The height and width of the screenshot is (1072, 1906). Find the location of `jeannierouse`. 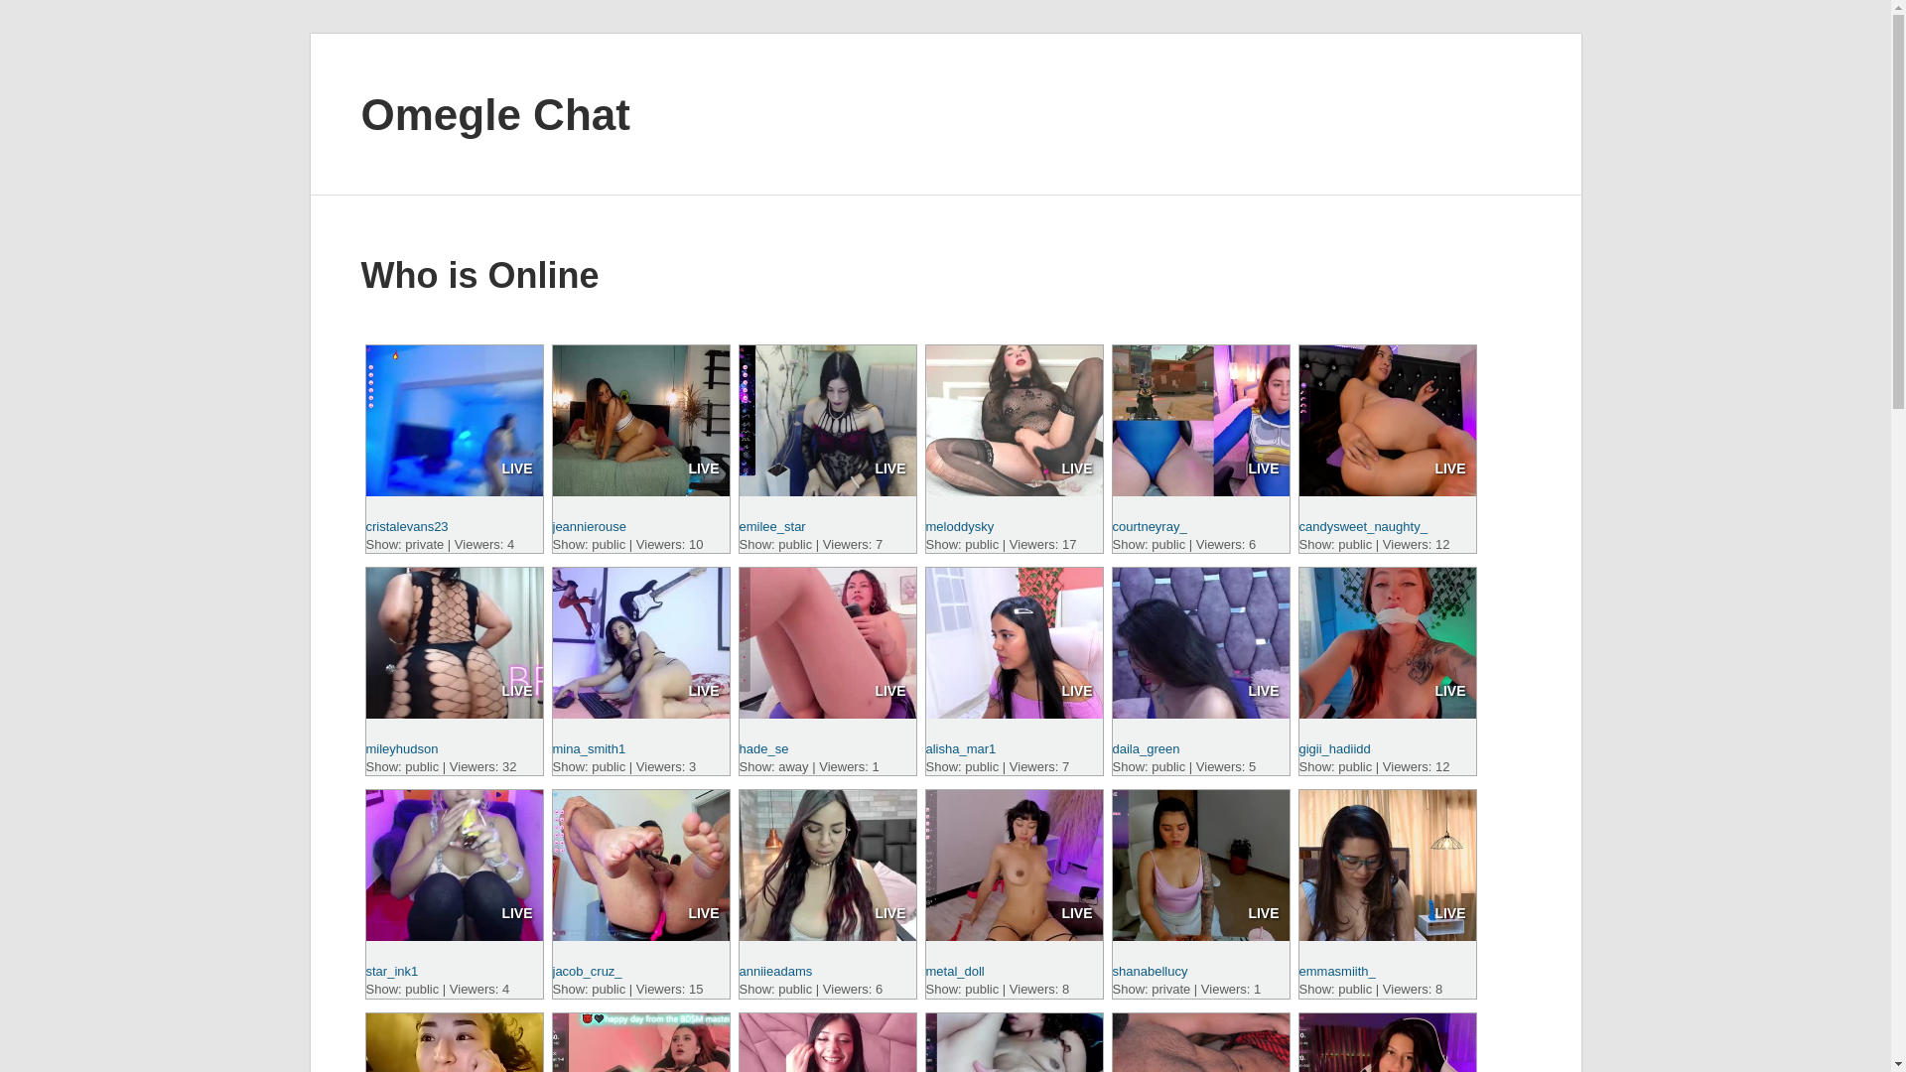

jeannierouse is located at coordinates (588, 526).